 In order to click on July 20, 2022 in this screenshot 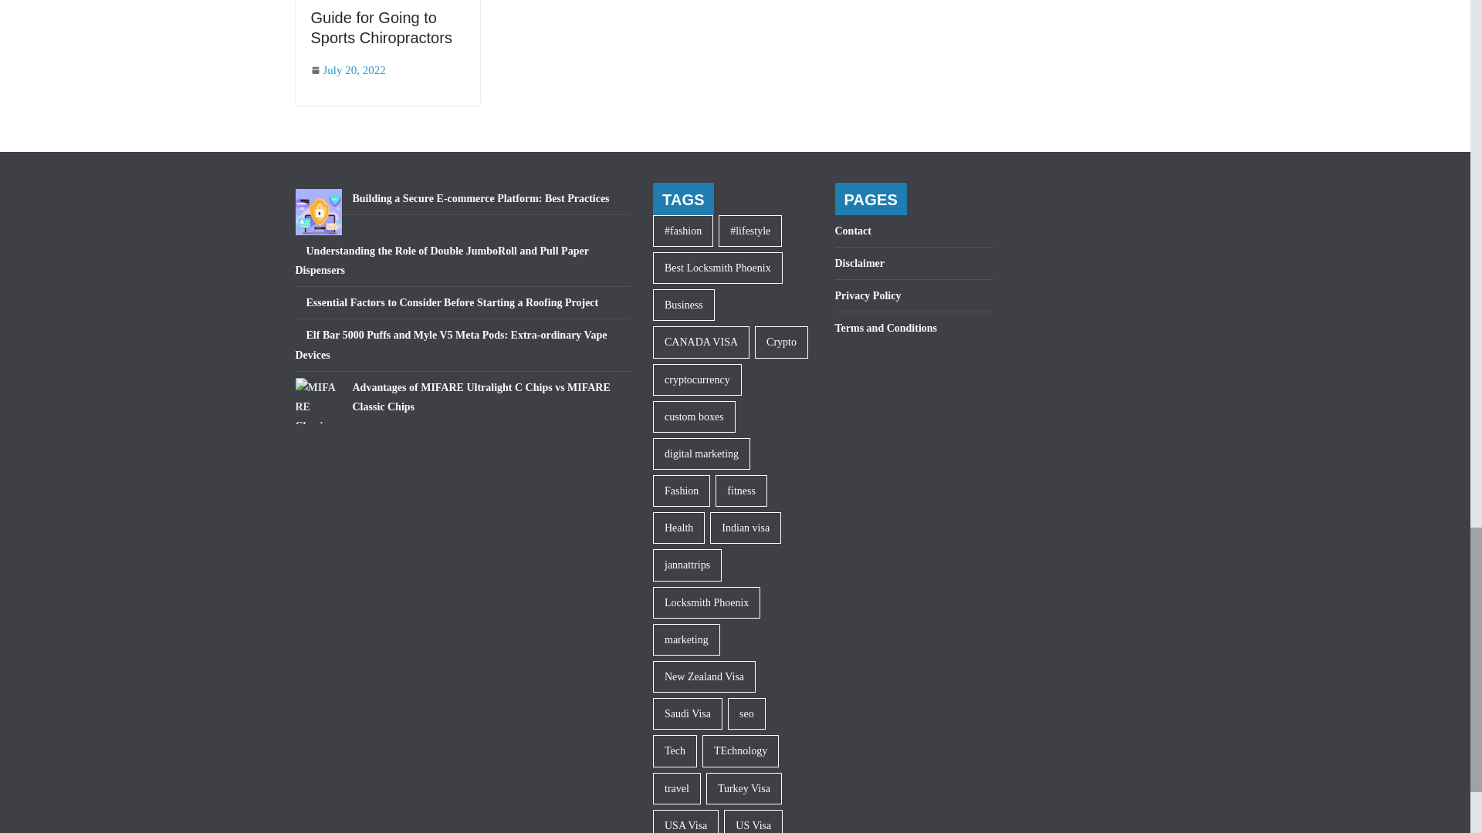, I will do `click(347, 69)`.